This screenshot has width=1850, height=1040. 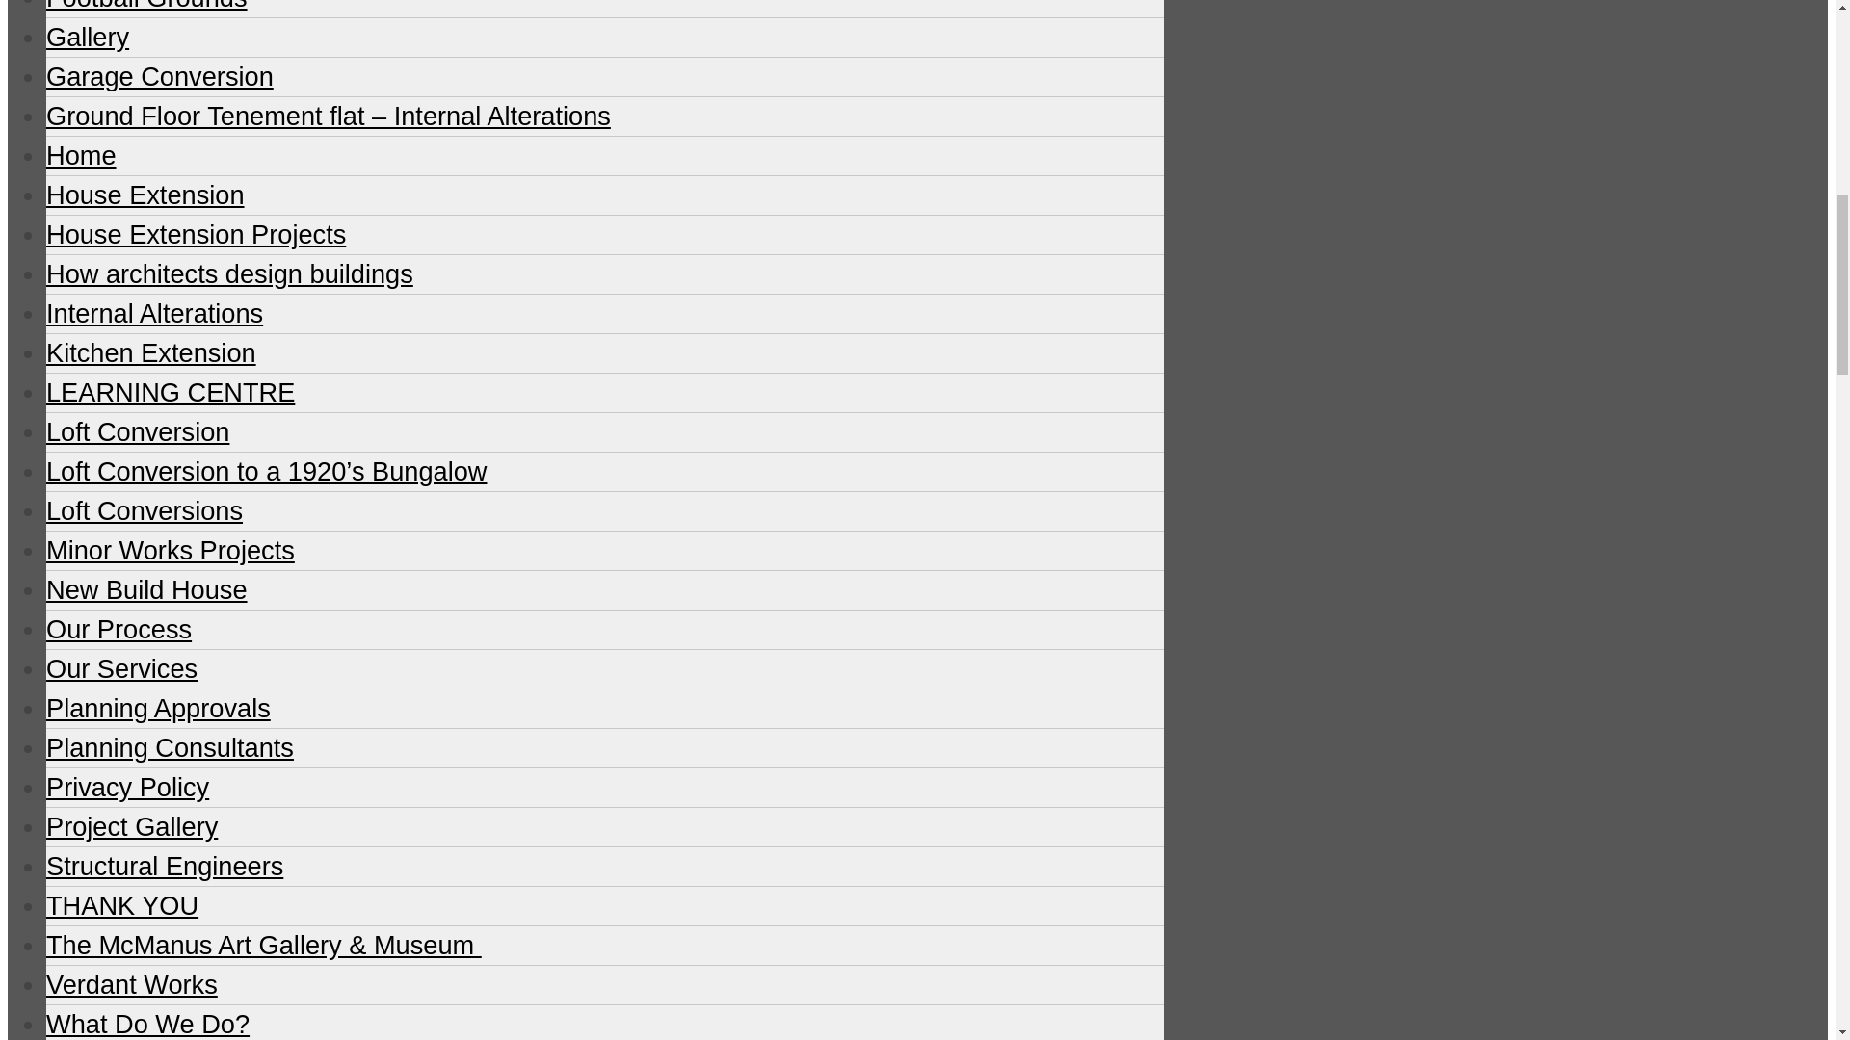 I want to click on How architects design buildings, so click(x=229, y=273).